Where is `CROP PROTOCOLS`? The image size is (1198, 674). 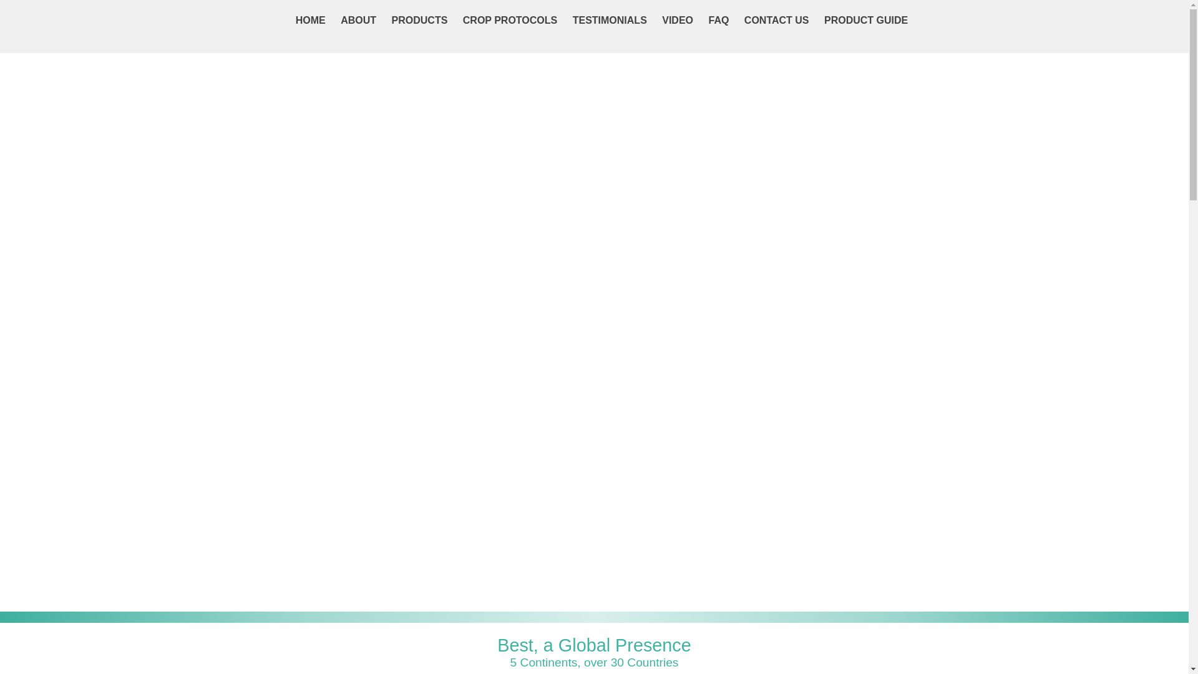
CROP PROTOCOLS is located at coordinates (510, 20).